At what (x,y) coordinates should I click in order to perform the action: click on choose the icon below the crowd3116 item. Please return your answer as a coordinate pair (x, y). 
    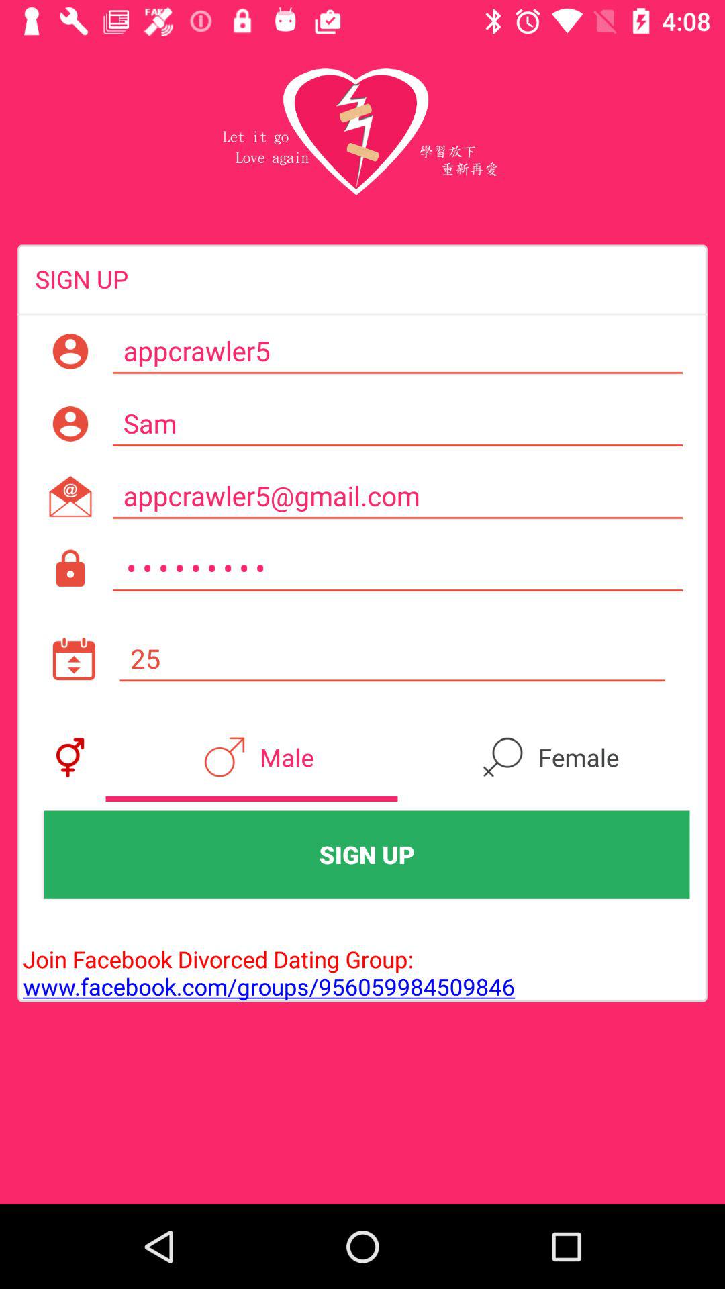
    Looking at the image, I should click on (392, 659).